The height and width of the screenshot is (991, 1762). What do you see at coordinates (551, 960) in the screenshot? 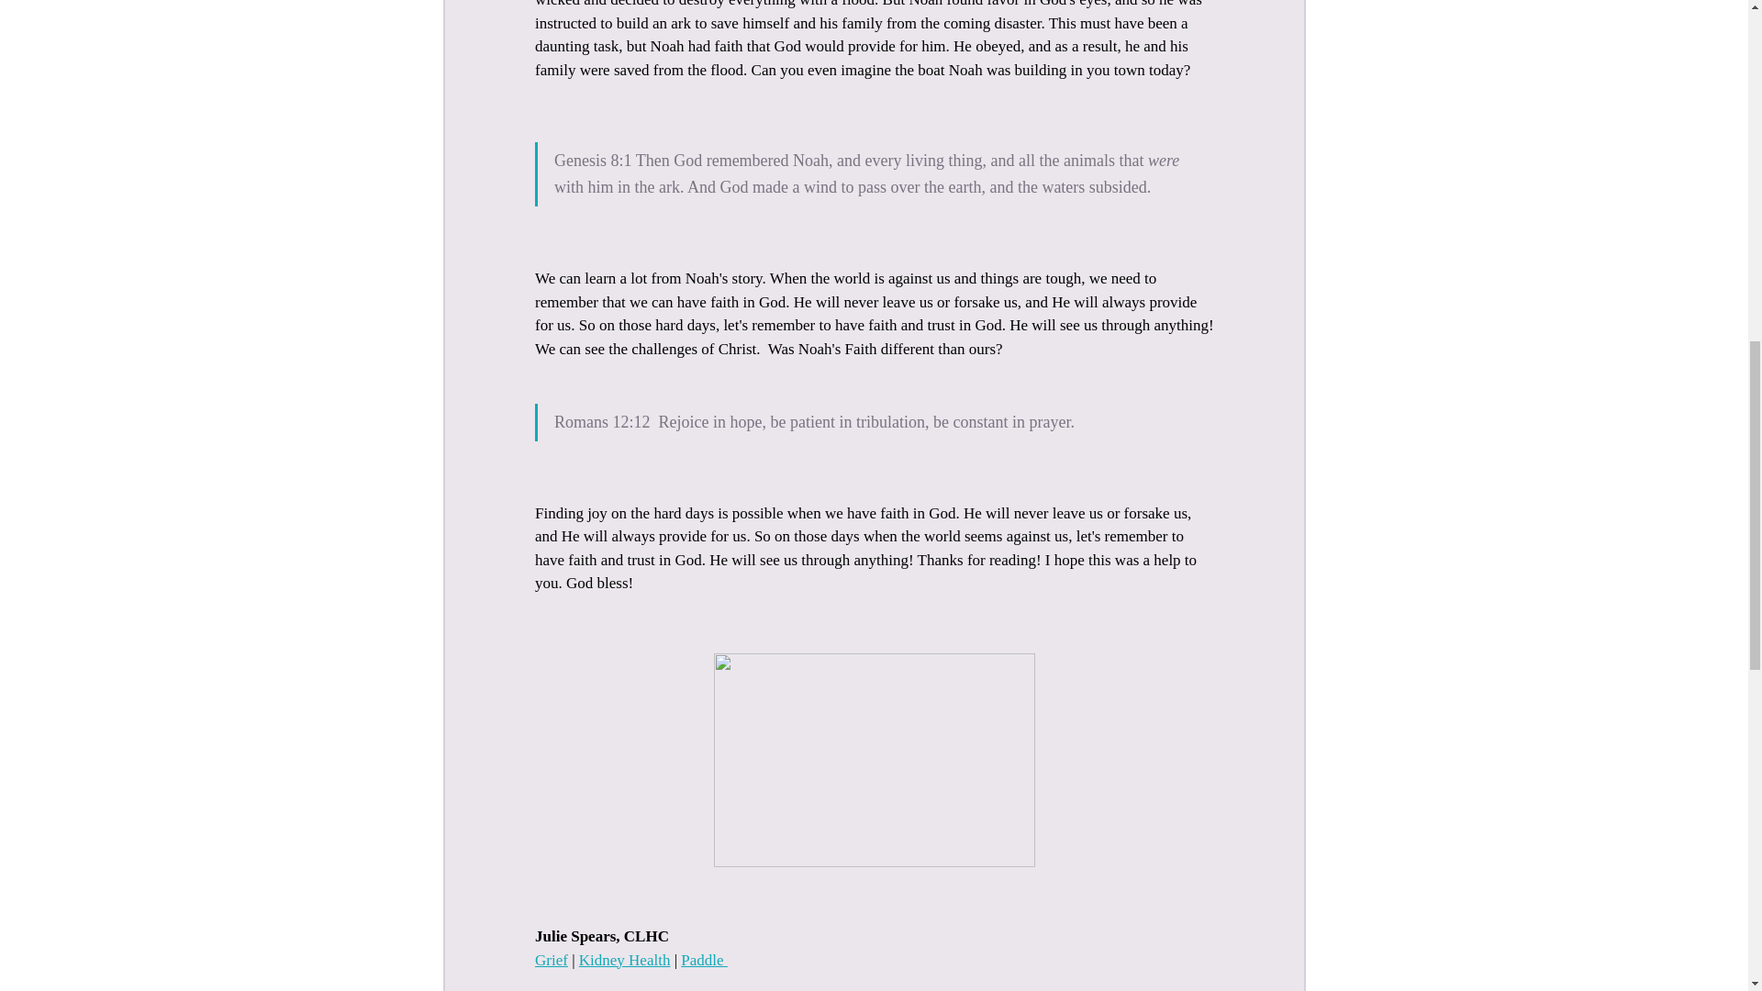
I see `Grief` at bounding box center [551, 960].